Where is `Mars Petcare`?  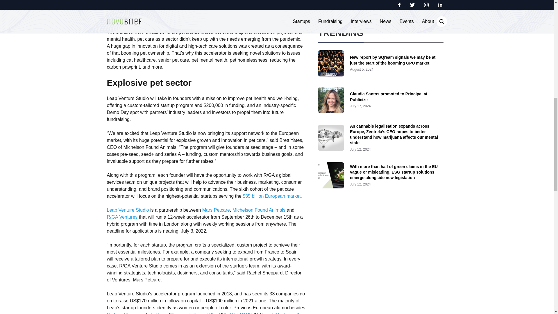 Mars Petcare is located at coordinates (216, 210).